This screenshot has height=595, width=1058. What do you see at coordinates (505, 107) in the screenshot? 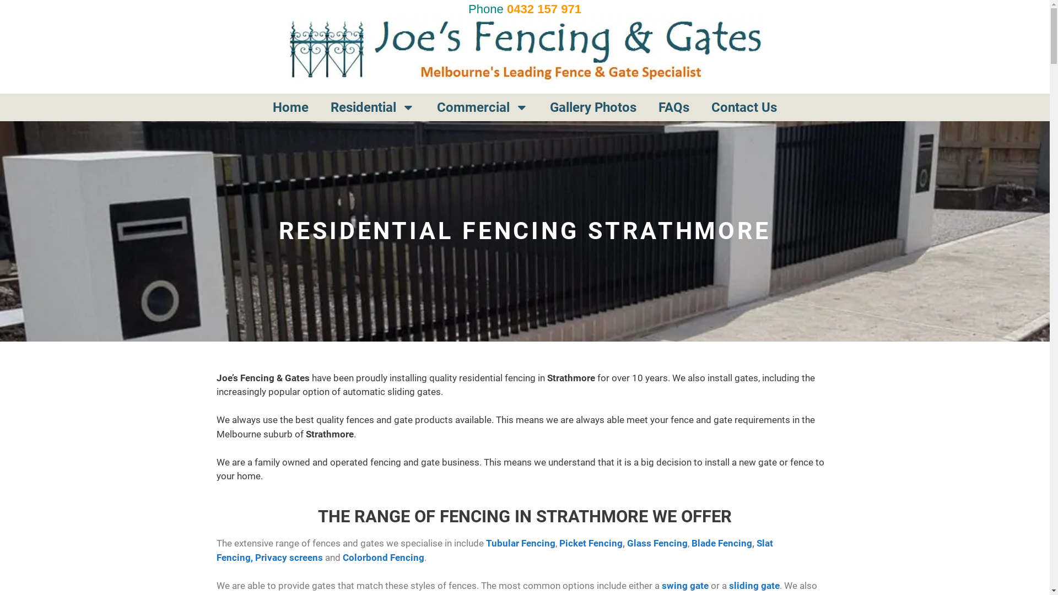
I see `Commercial` at bounding box center [505, 107].